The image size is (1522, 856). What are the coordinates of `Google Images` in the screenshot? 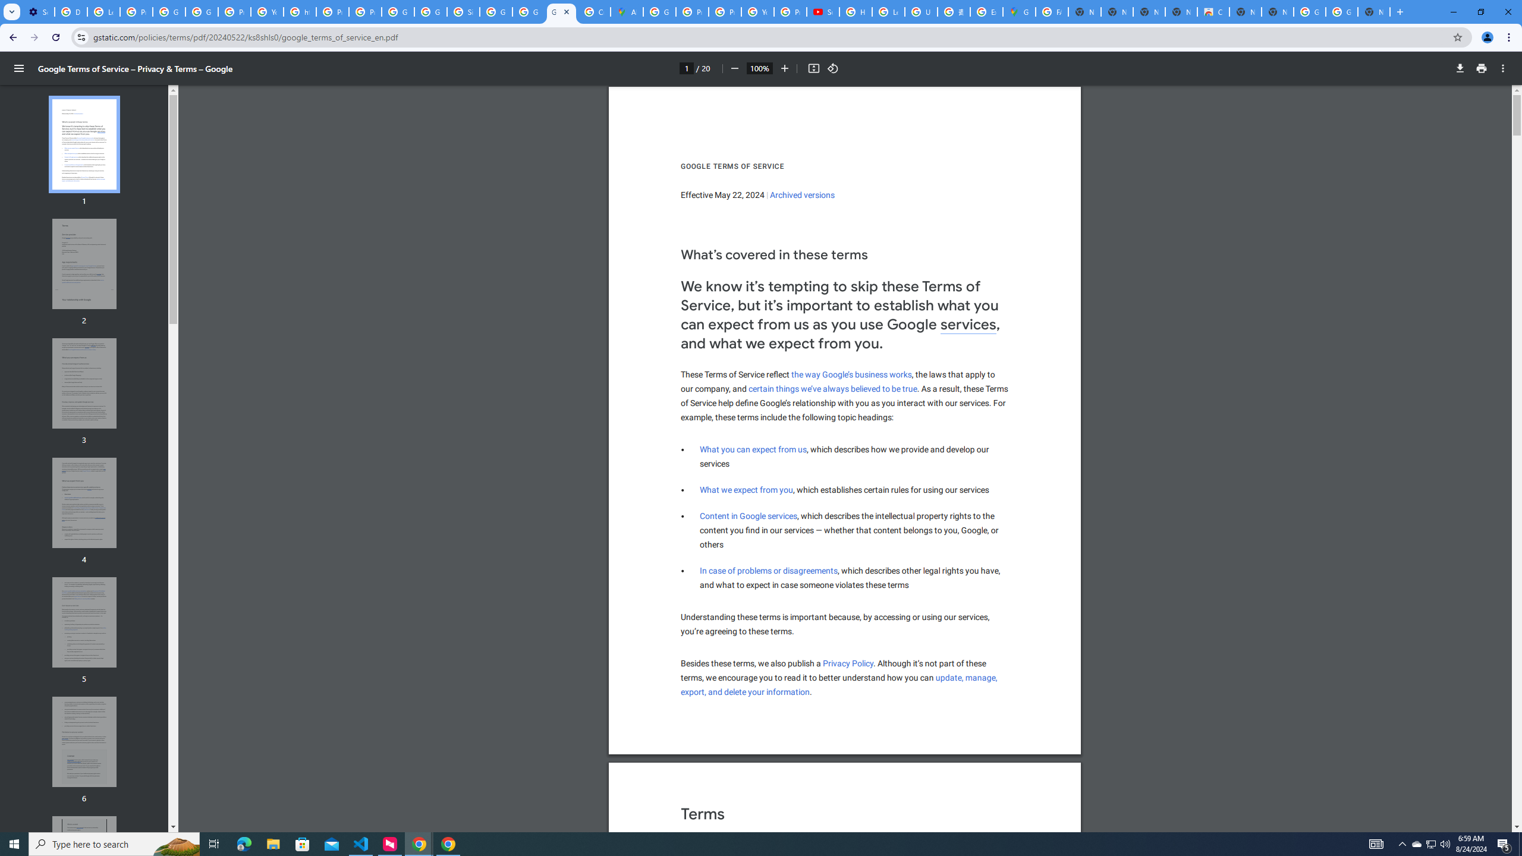 It's located at (1309, 12).